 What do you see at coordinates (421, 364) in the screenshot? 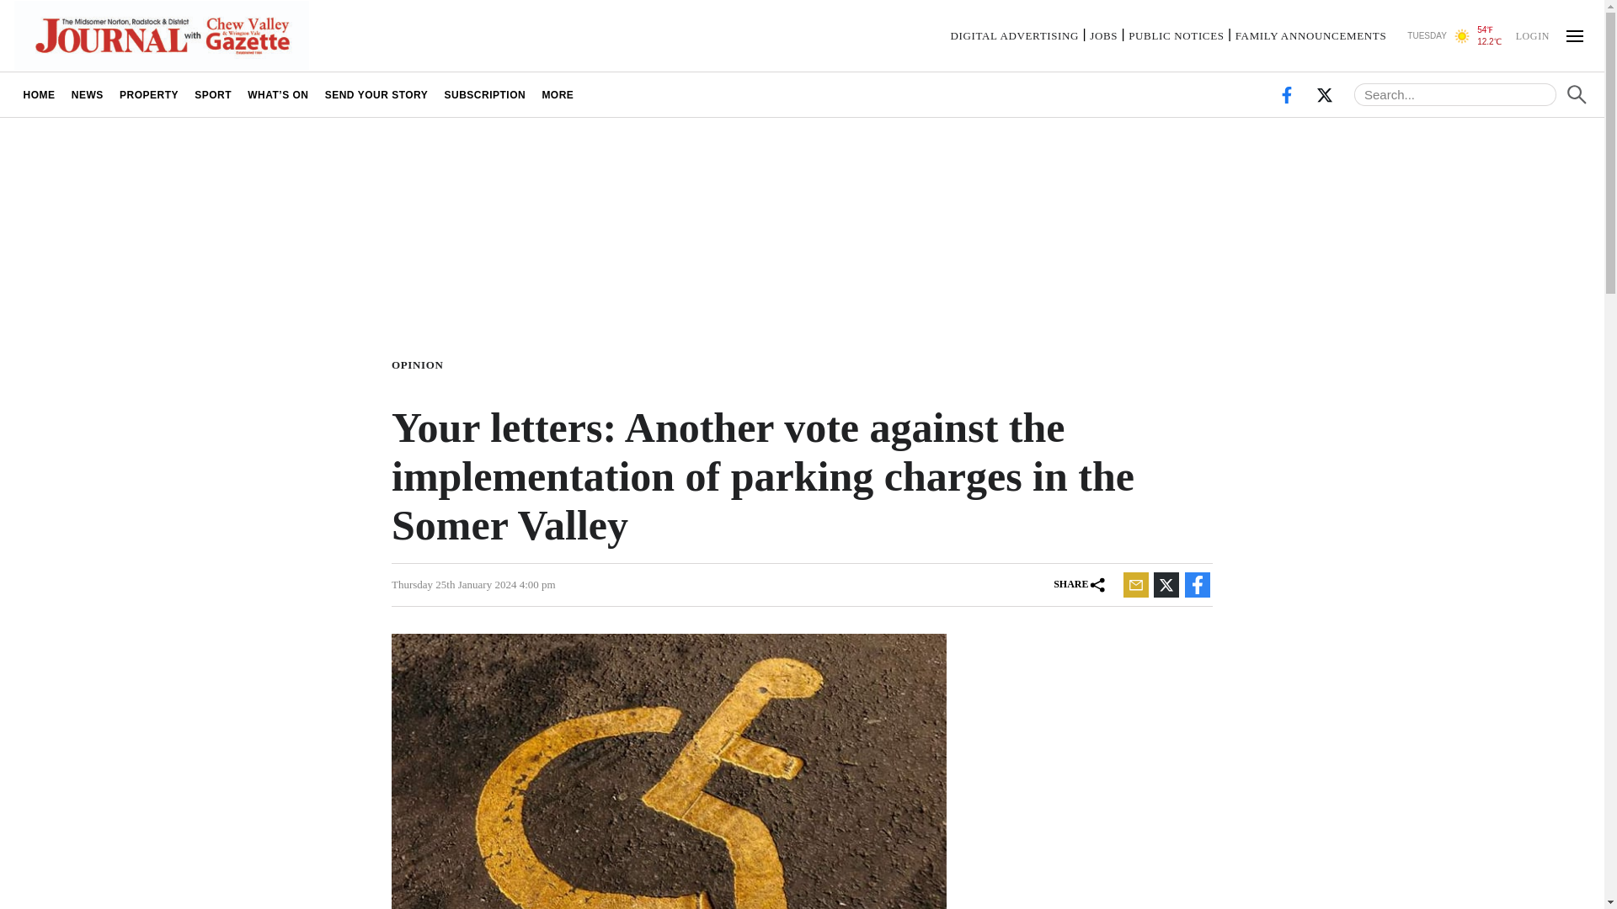
I see `OPINION` at bounding box center [421, 364].